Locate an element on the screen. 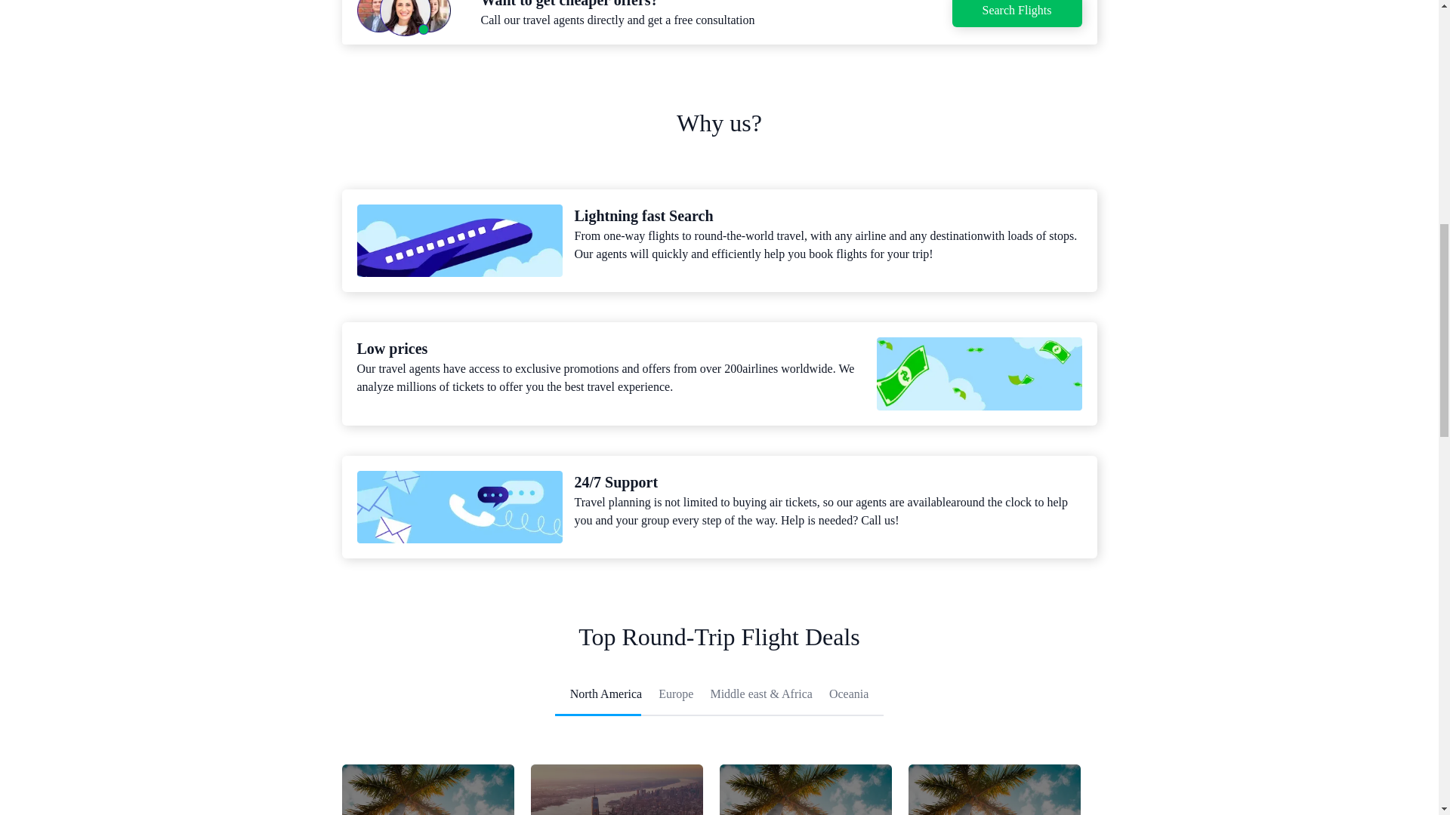  Europe is located at coordinates (675, 696).